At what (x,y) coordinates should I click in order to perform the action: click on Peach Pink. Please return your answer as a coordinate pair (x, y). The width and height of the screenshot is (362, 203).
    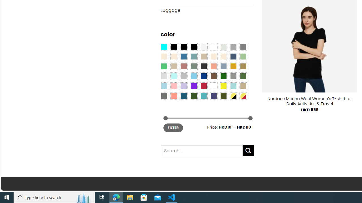
    Looking at the image, I should click on (174, 96).